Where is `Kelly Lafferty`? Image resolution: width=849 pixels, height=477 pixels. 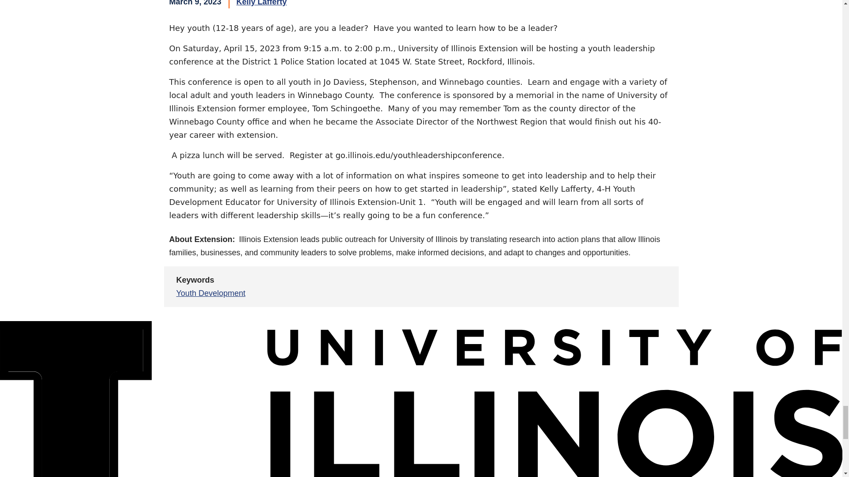 Kelly Lafferty is located at coordinates (262, 3).